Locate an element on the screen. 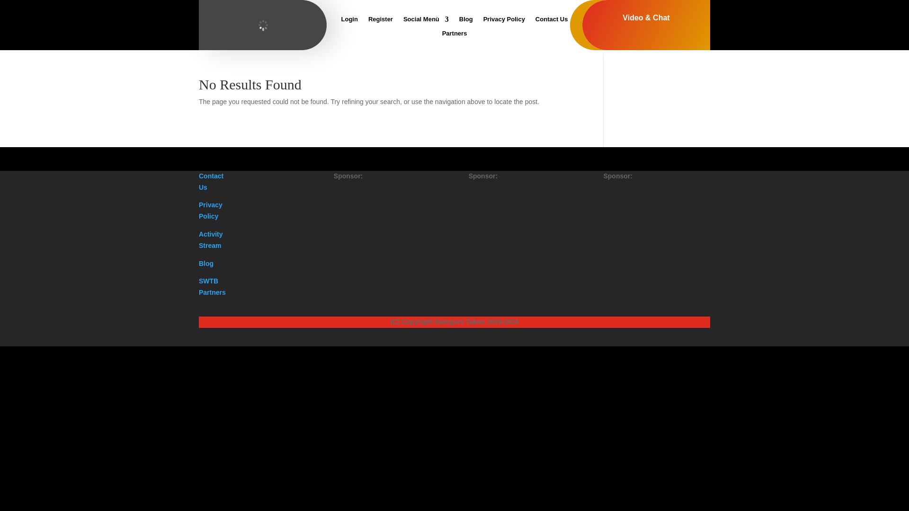  SWTB Partners is located at coordinates (212, 287).